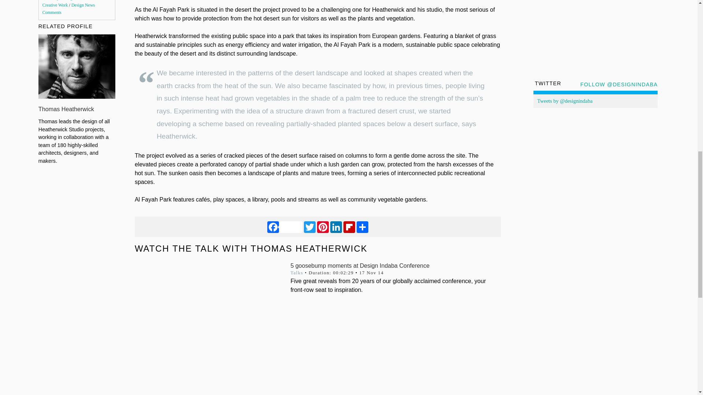 This screenshot has height=395, width=703. I want to click on Design News, so click(83, 5).